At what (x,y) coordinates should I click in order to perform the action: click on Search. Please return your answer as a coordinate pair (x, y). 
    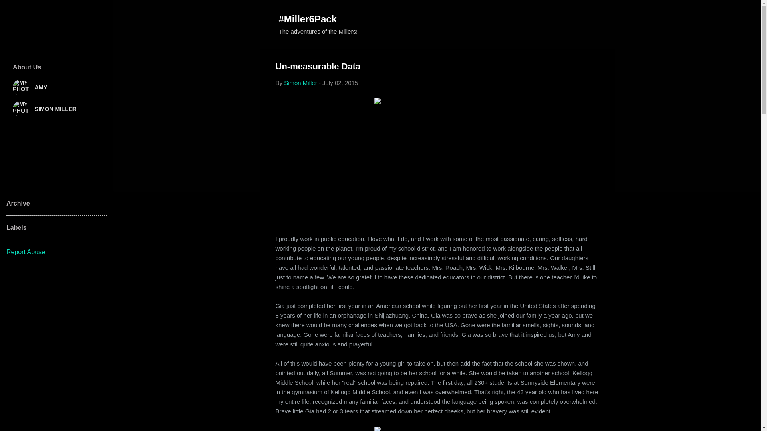
    Looking at the image, I should click on (16, 10).